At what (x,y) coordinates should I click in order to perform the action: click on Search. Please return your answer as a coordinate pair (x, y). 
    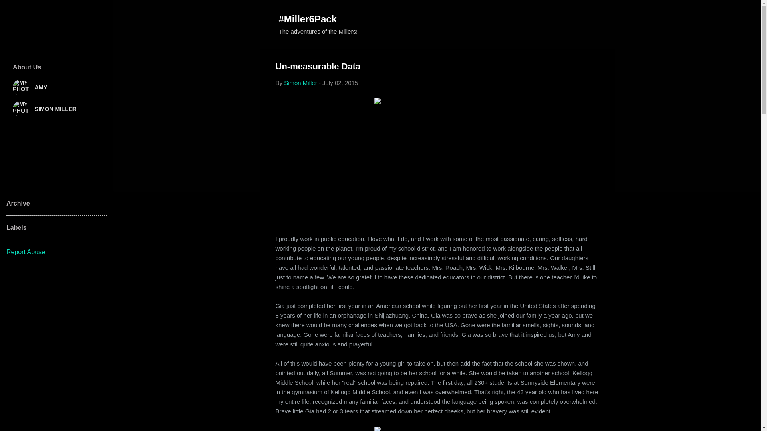
    Looking at the image, I should click on (16, 10).